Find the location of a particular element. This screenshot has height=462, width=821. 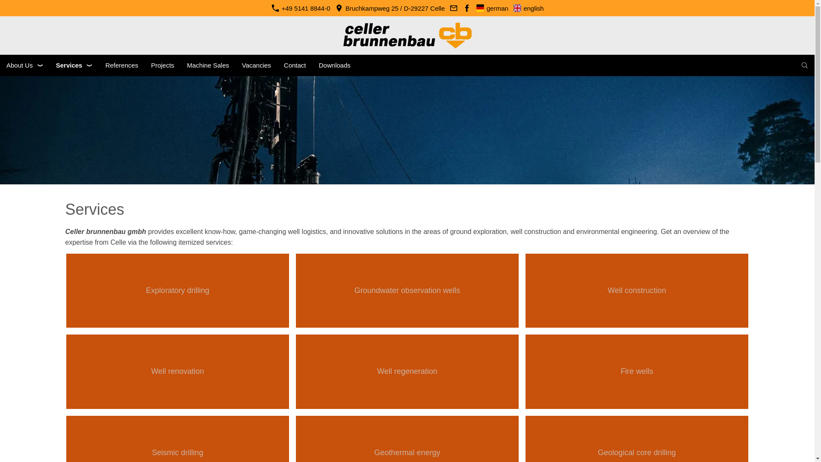

Well regeneration is located at coordinates (407, 371).